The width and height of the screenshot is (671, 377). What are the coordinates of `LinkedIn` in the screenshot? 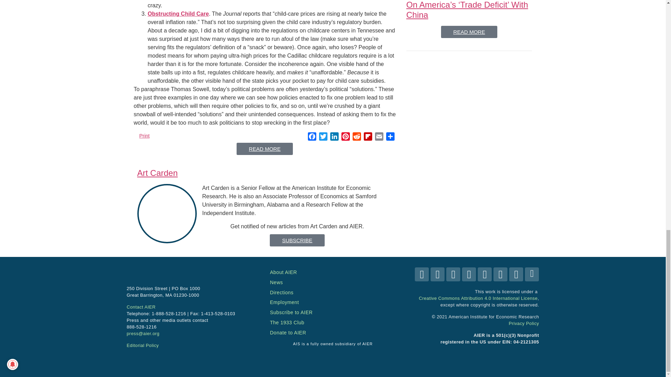 It's located at (334, 138).